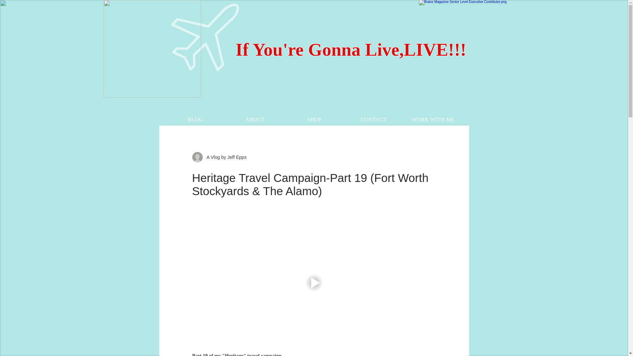 This screenshot has height=356, width=633. Describe the element at coordinates (224, 157) in the screenshot. I see `A Vlog by Jeff Epps` at that location.